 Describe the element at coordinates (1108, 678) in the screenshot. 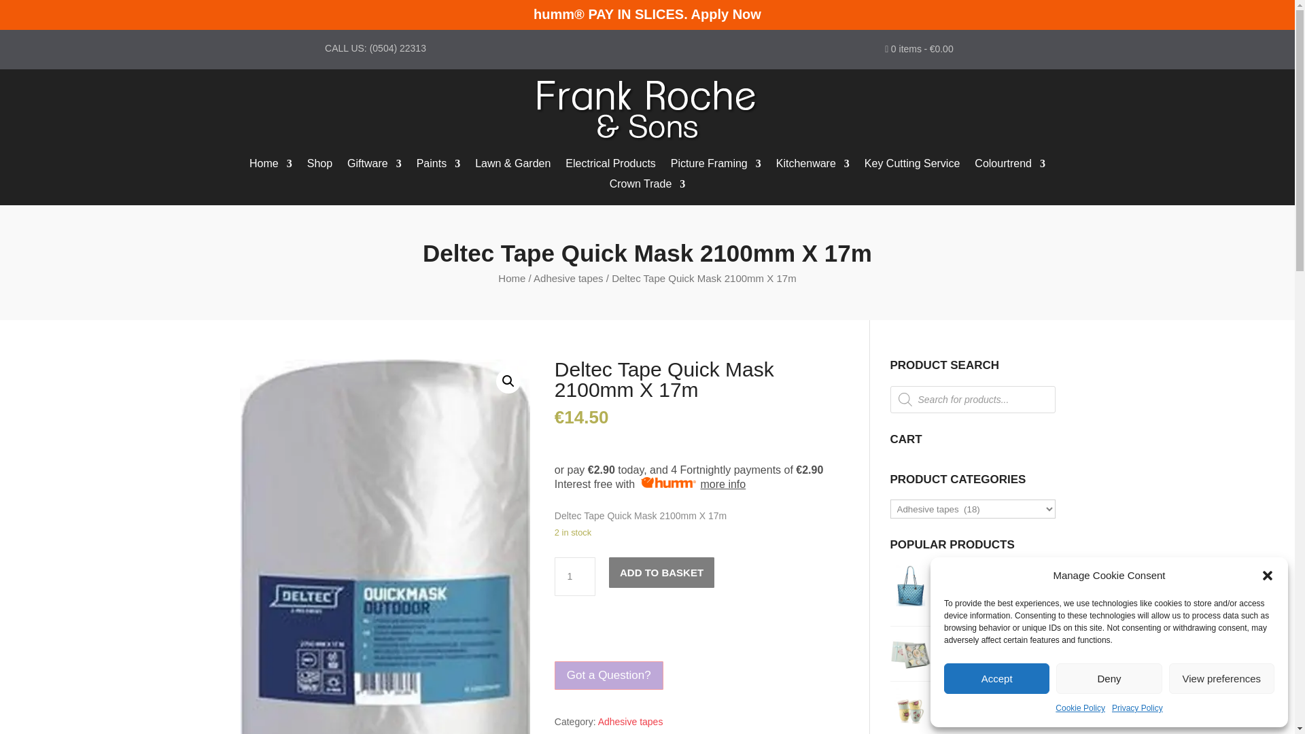

I see `Deny` at that location.